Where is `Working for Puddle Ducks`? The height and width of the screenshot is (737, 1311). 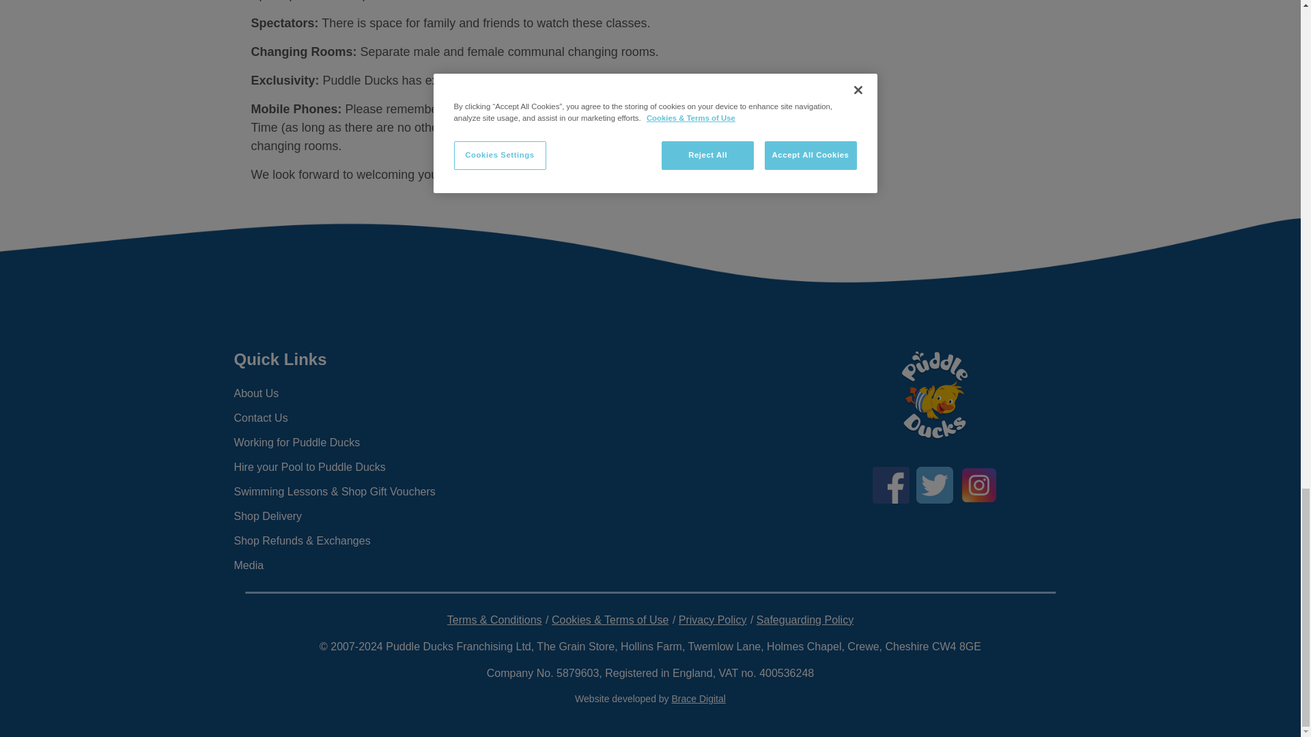
Working for Puddle Ducks is located at coordinates (365, 442).